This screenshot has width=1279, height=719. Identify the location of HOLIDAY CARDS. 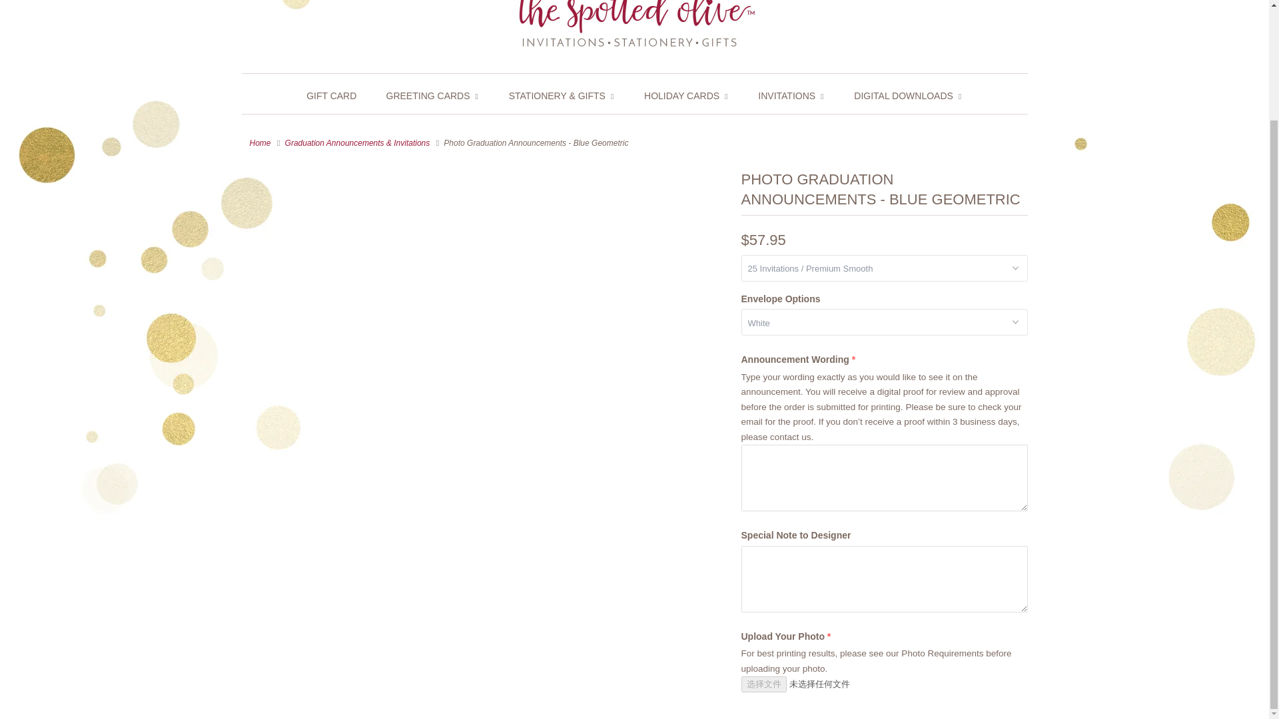
(686, 96).